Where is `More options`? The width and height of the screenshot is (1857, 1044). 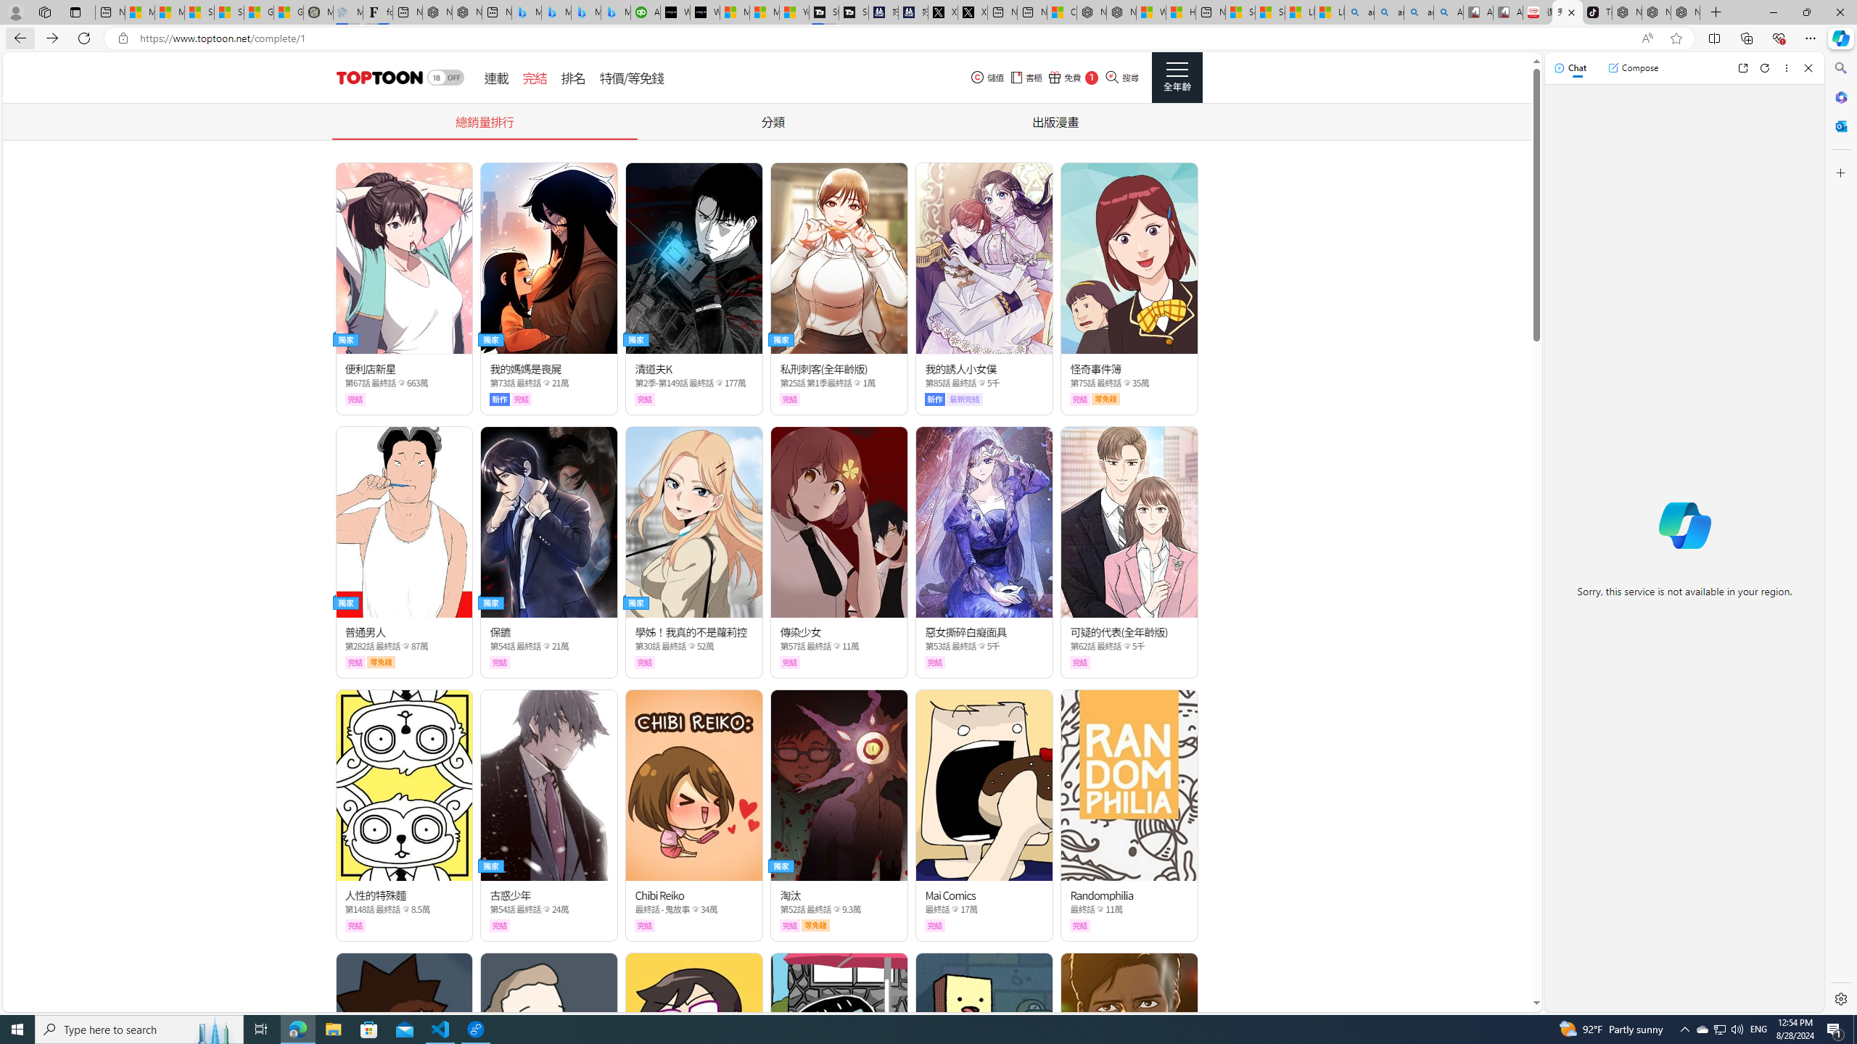 More options is located at coordinates (1787, 68).